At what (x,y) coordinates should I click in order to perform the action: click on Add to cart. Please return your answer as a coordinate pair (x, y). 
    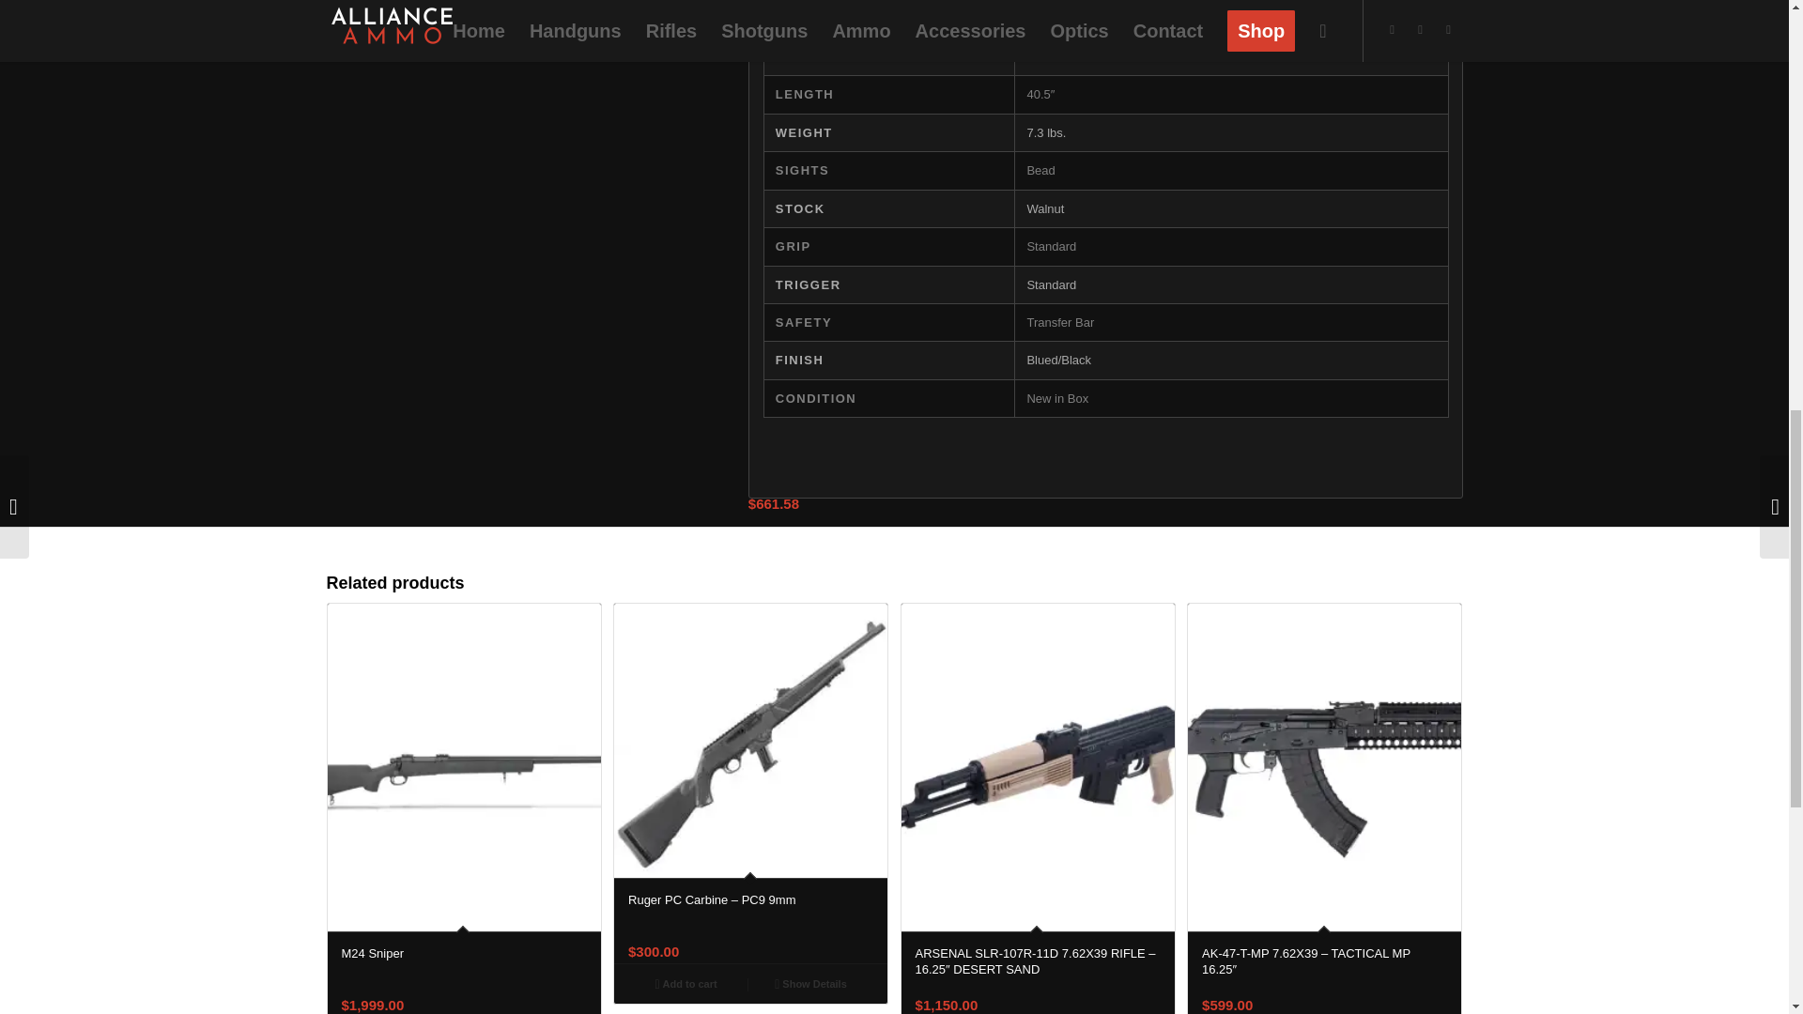
    Looking at the image, I should click on (686, 982).